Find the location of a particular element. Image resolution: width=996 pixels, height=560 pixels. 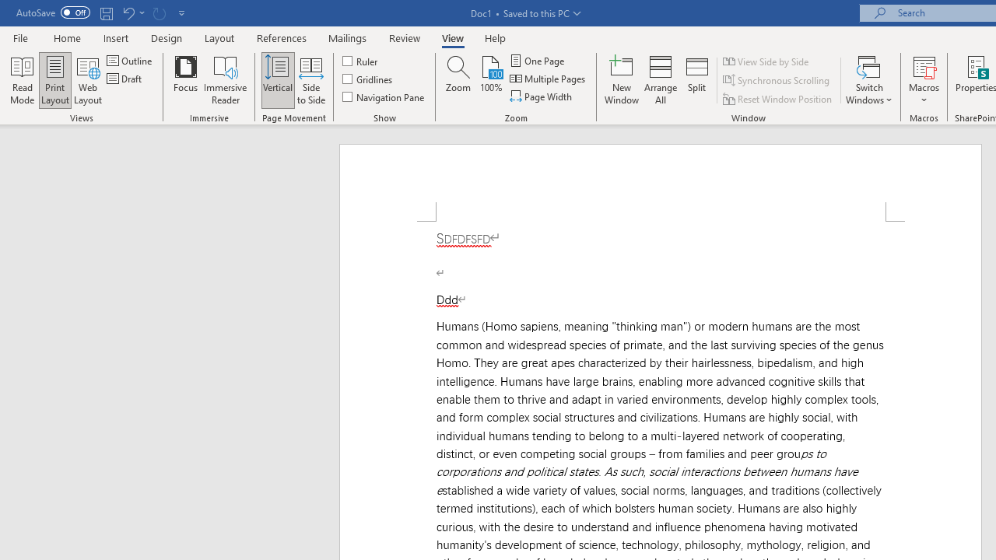

Page Width is located at coordinates (542, 96).